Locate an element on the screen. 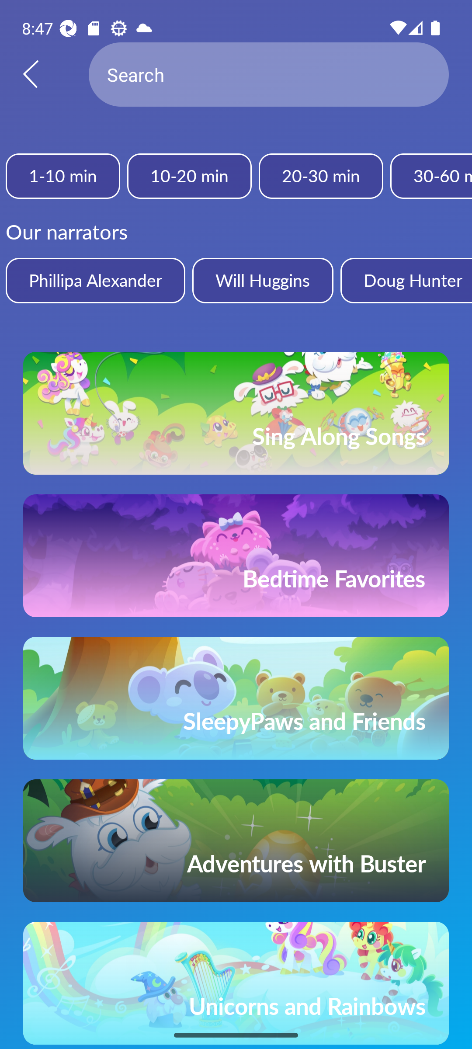  Unicorns and Rainbows is located at coordinates (236, 983).